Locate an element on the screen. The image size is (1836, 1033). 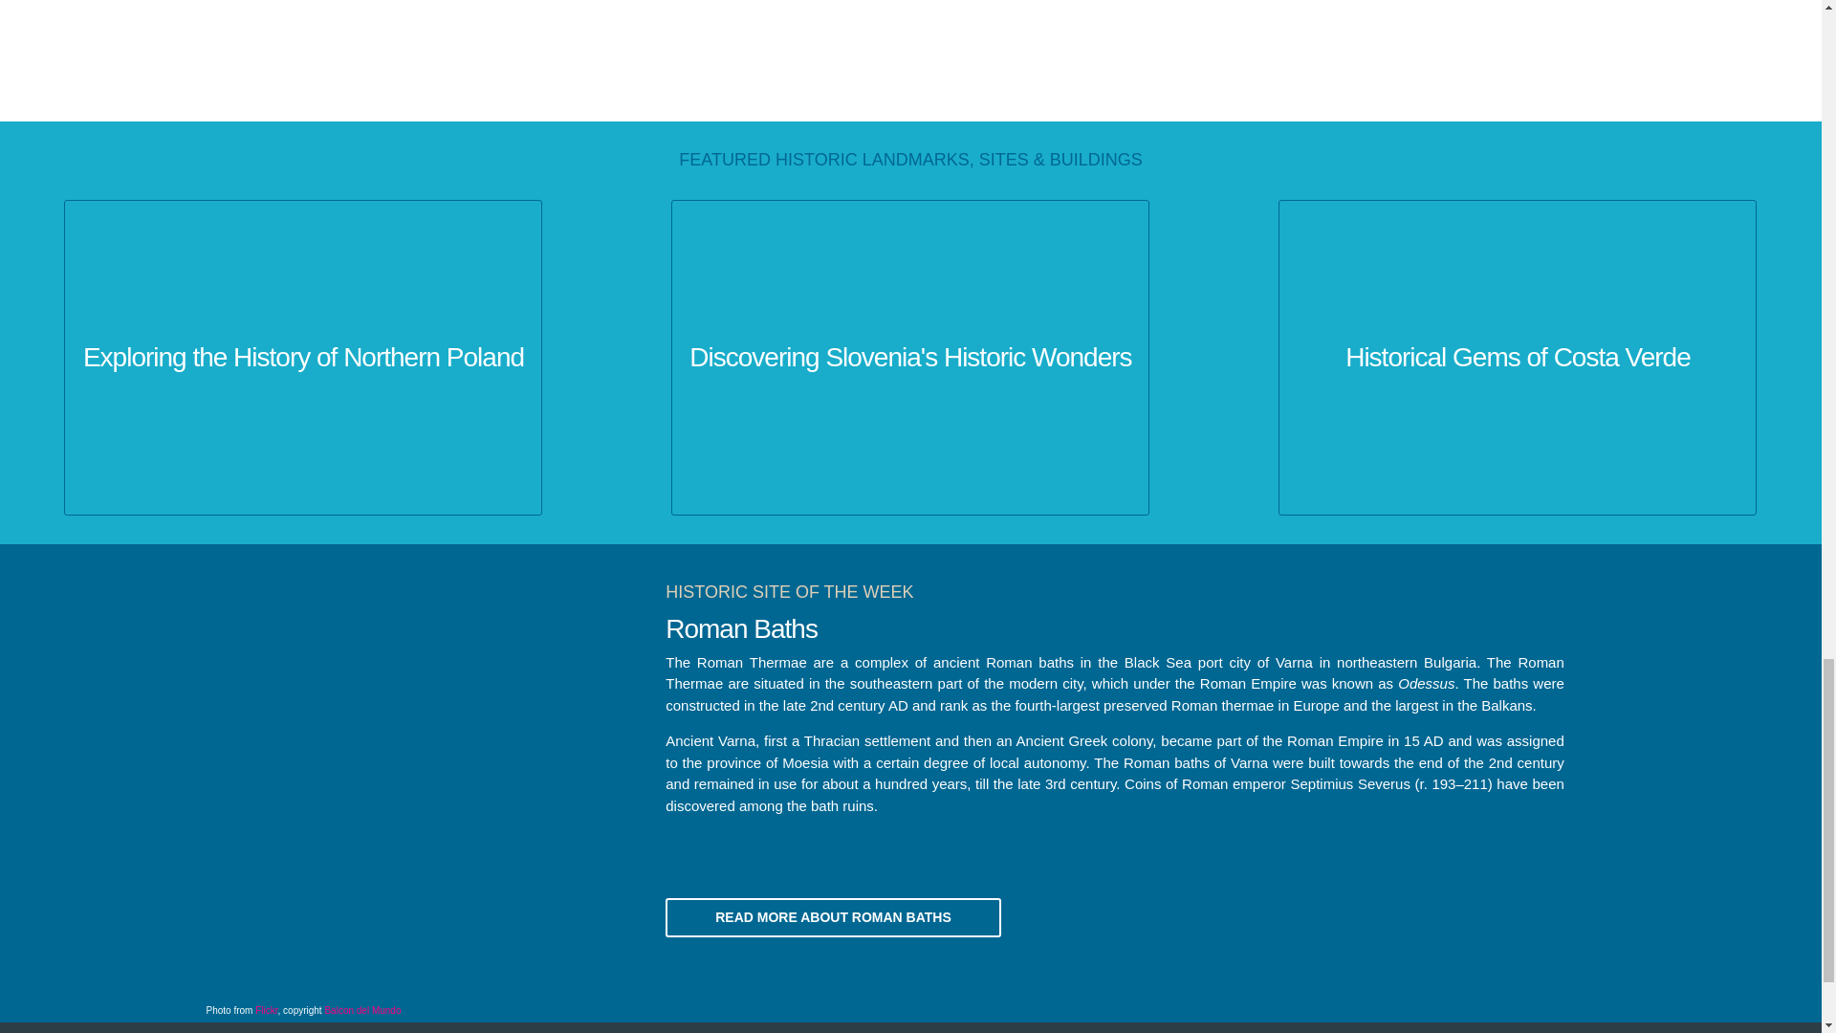
Exploring the History of Northern Poland is located at coordinates (302, 358).